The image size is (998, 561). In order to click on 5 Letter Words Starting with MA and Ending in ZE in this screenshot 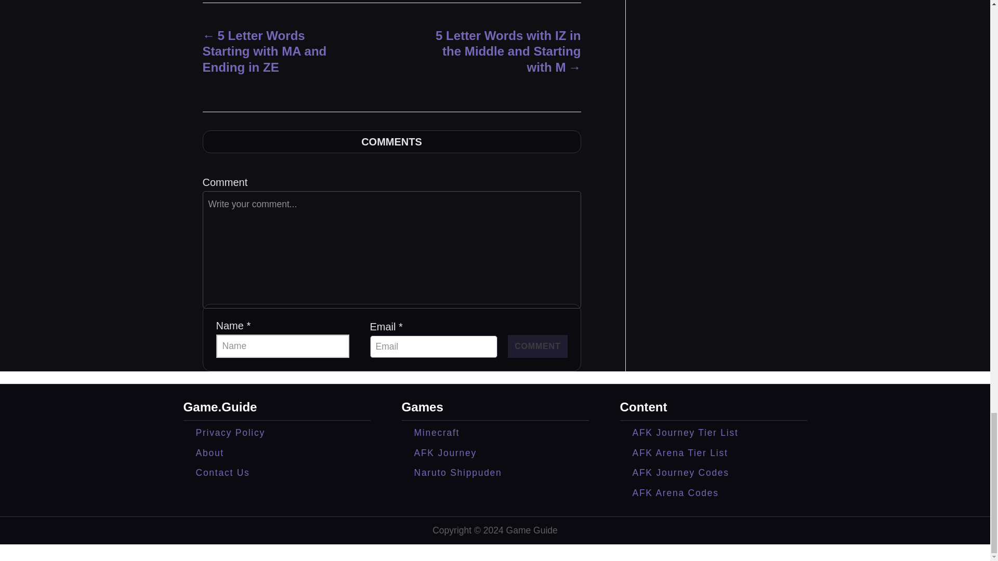, I will do `click(278, 51)`.